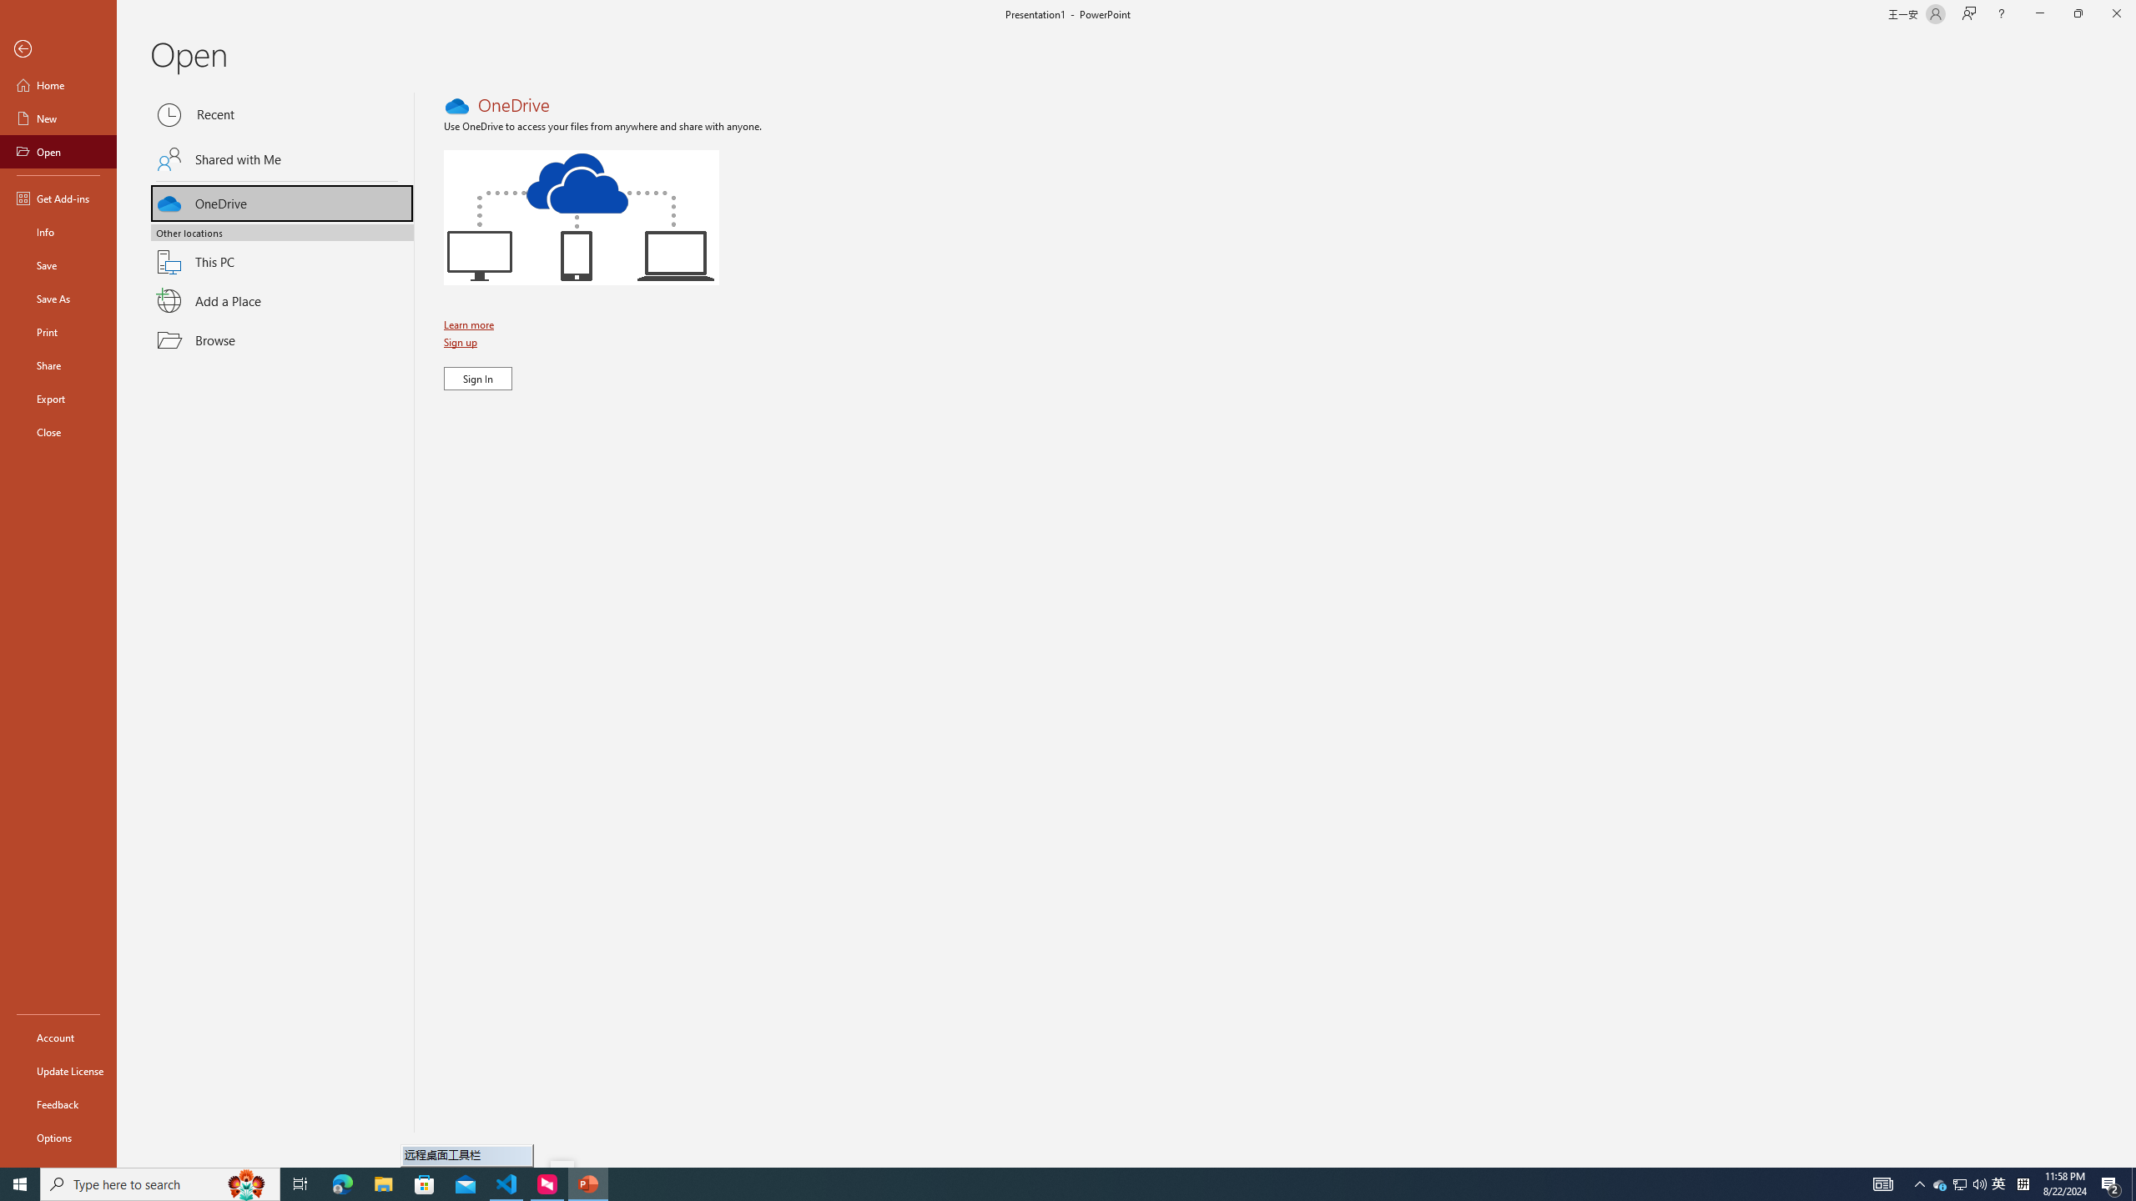 The width and height of the screenshot is (2136, 1201). I want to click on Update License, so click(58, 1071).